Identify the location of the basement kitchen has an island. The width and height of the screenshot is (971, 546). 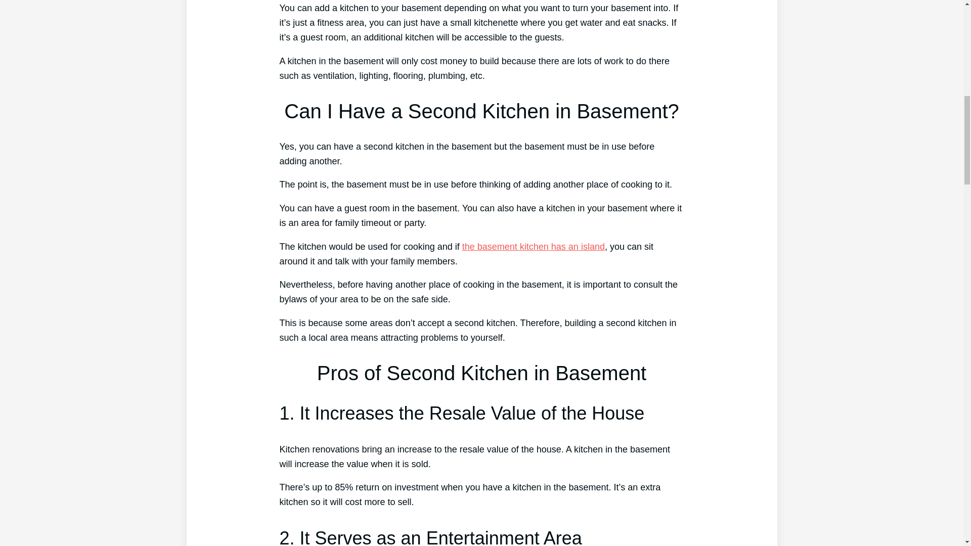
(533, 247).